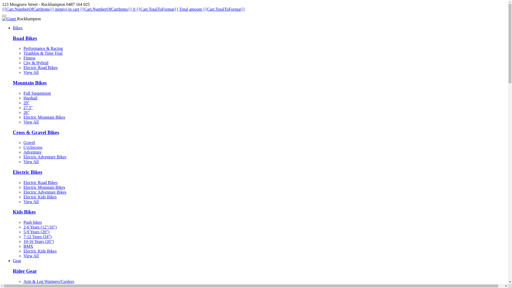 This screenshot has width=512, height=288. I want to click on Hardtail, so click(30, 98).